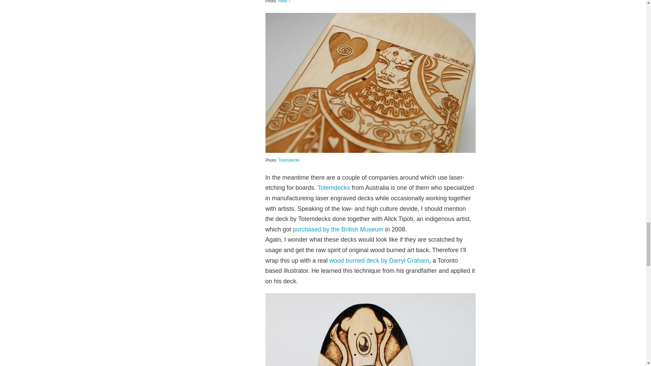 The image size is (651, 366). Describe the element at coordinates (338, 229) in the screenshot. I see `purchased by the British Museum` at that location.